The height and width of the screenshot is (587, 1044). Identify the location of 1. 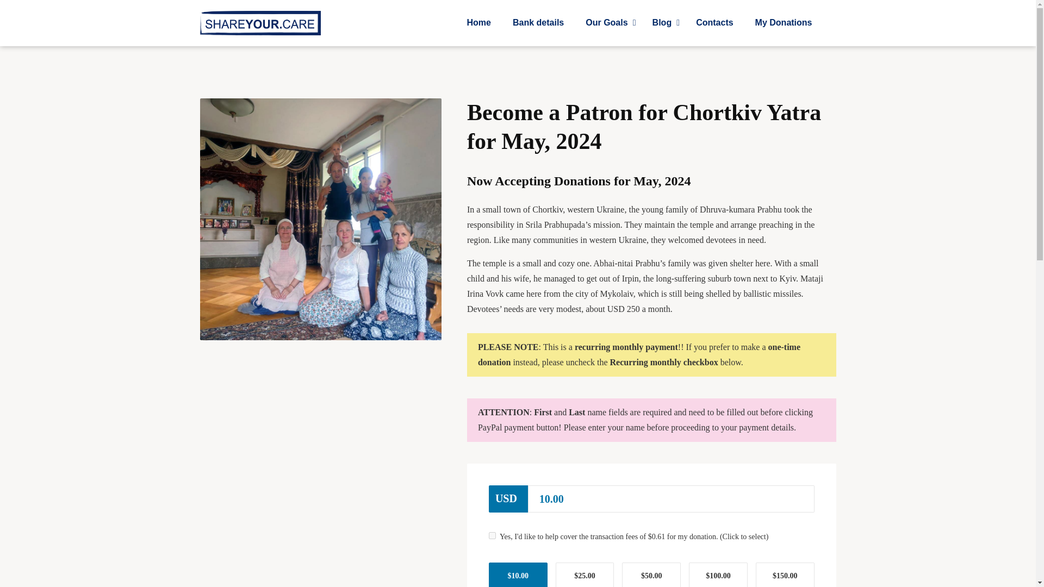
(479, 23).